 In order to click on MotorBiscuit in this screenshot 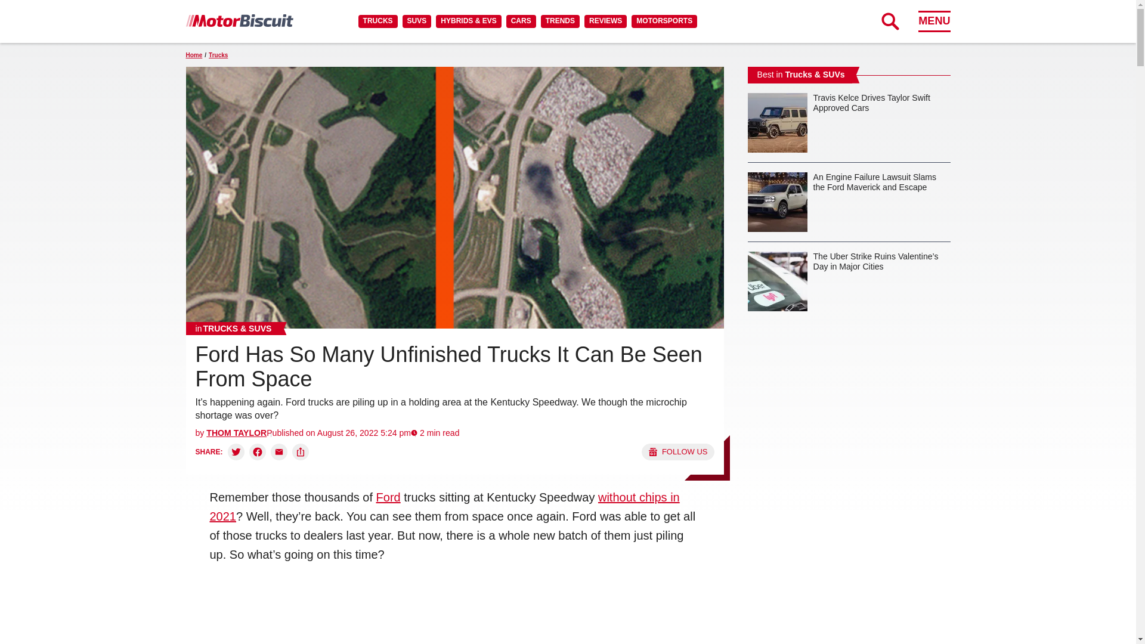, I will do `click(239, 20)`.